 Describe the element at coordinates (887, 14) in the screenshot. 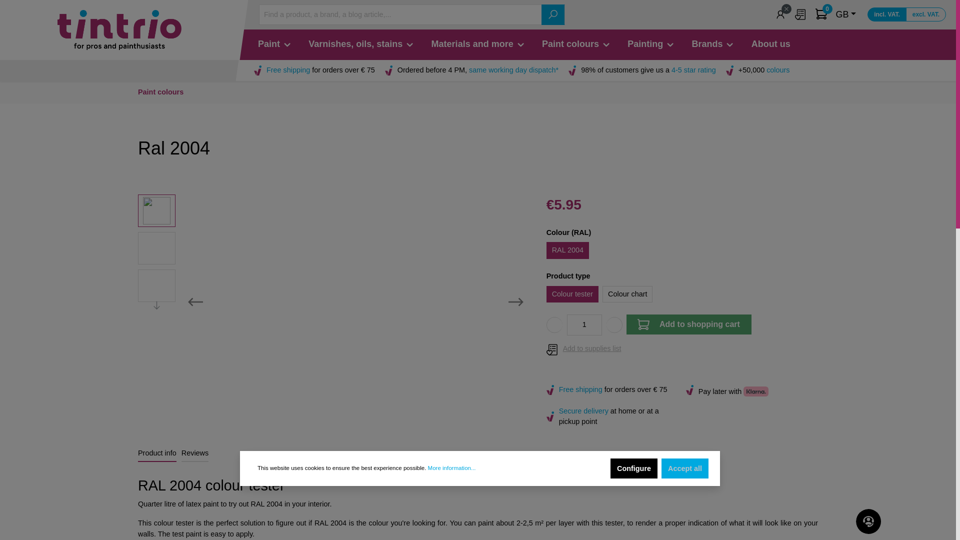

I see `incl. VAT.` at that location.